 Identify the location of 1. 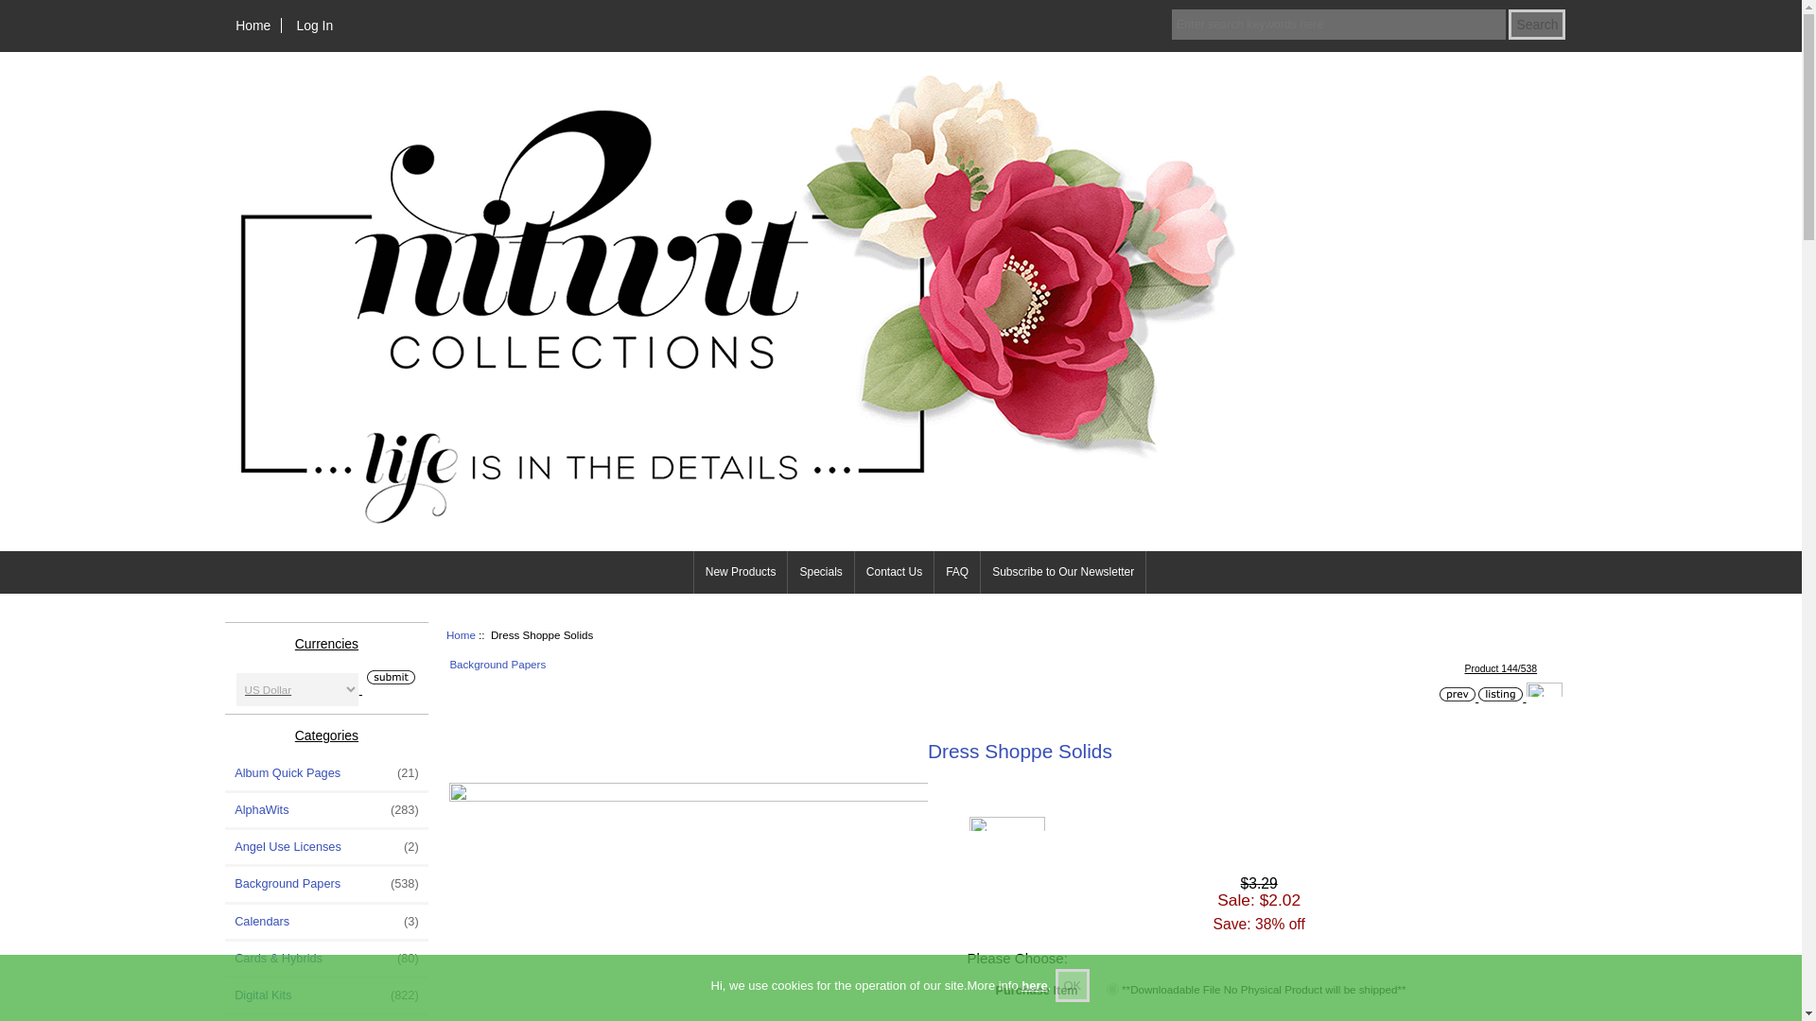
(1112, 989).